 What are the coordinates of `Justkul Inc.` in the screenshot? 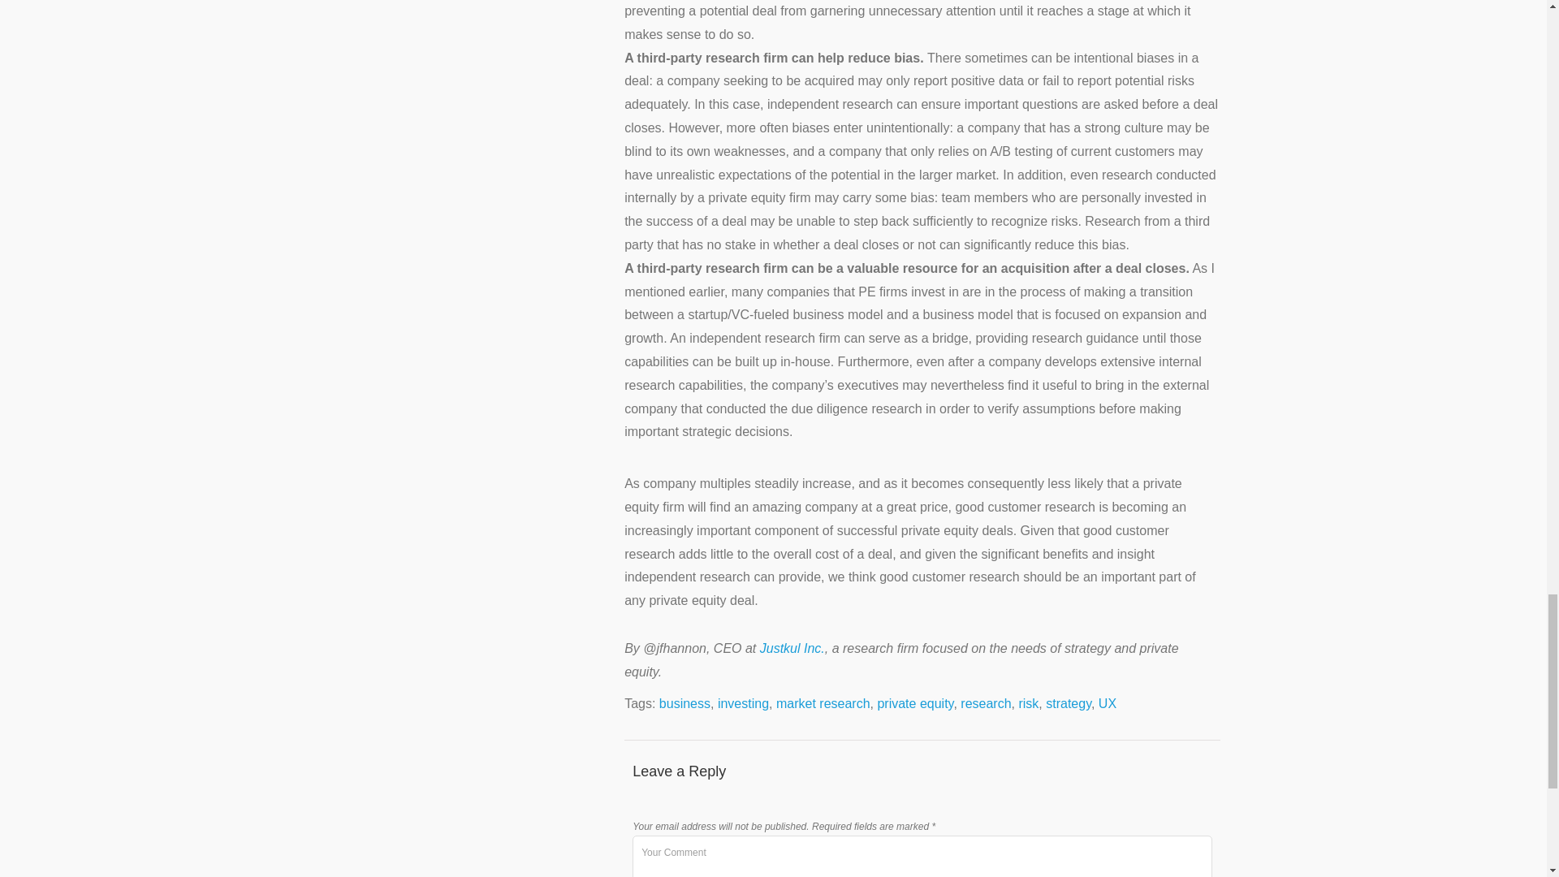 It's located at (792, 648).